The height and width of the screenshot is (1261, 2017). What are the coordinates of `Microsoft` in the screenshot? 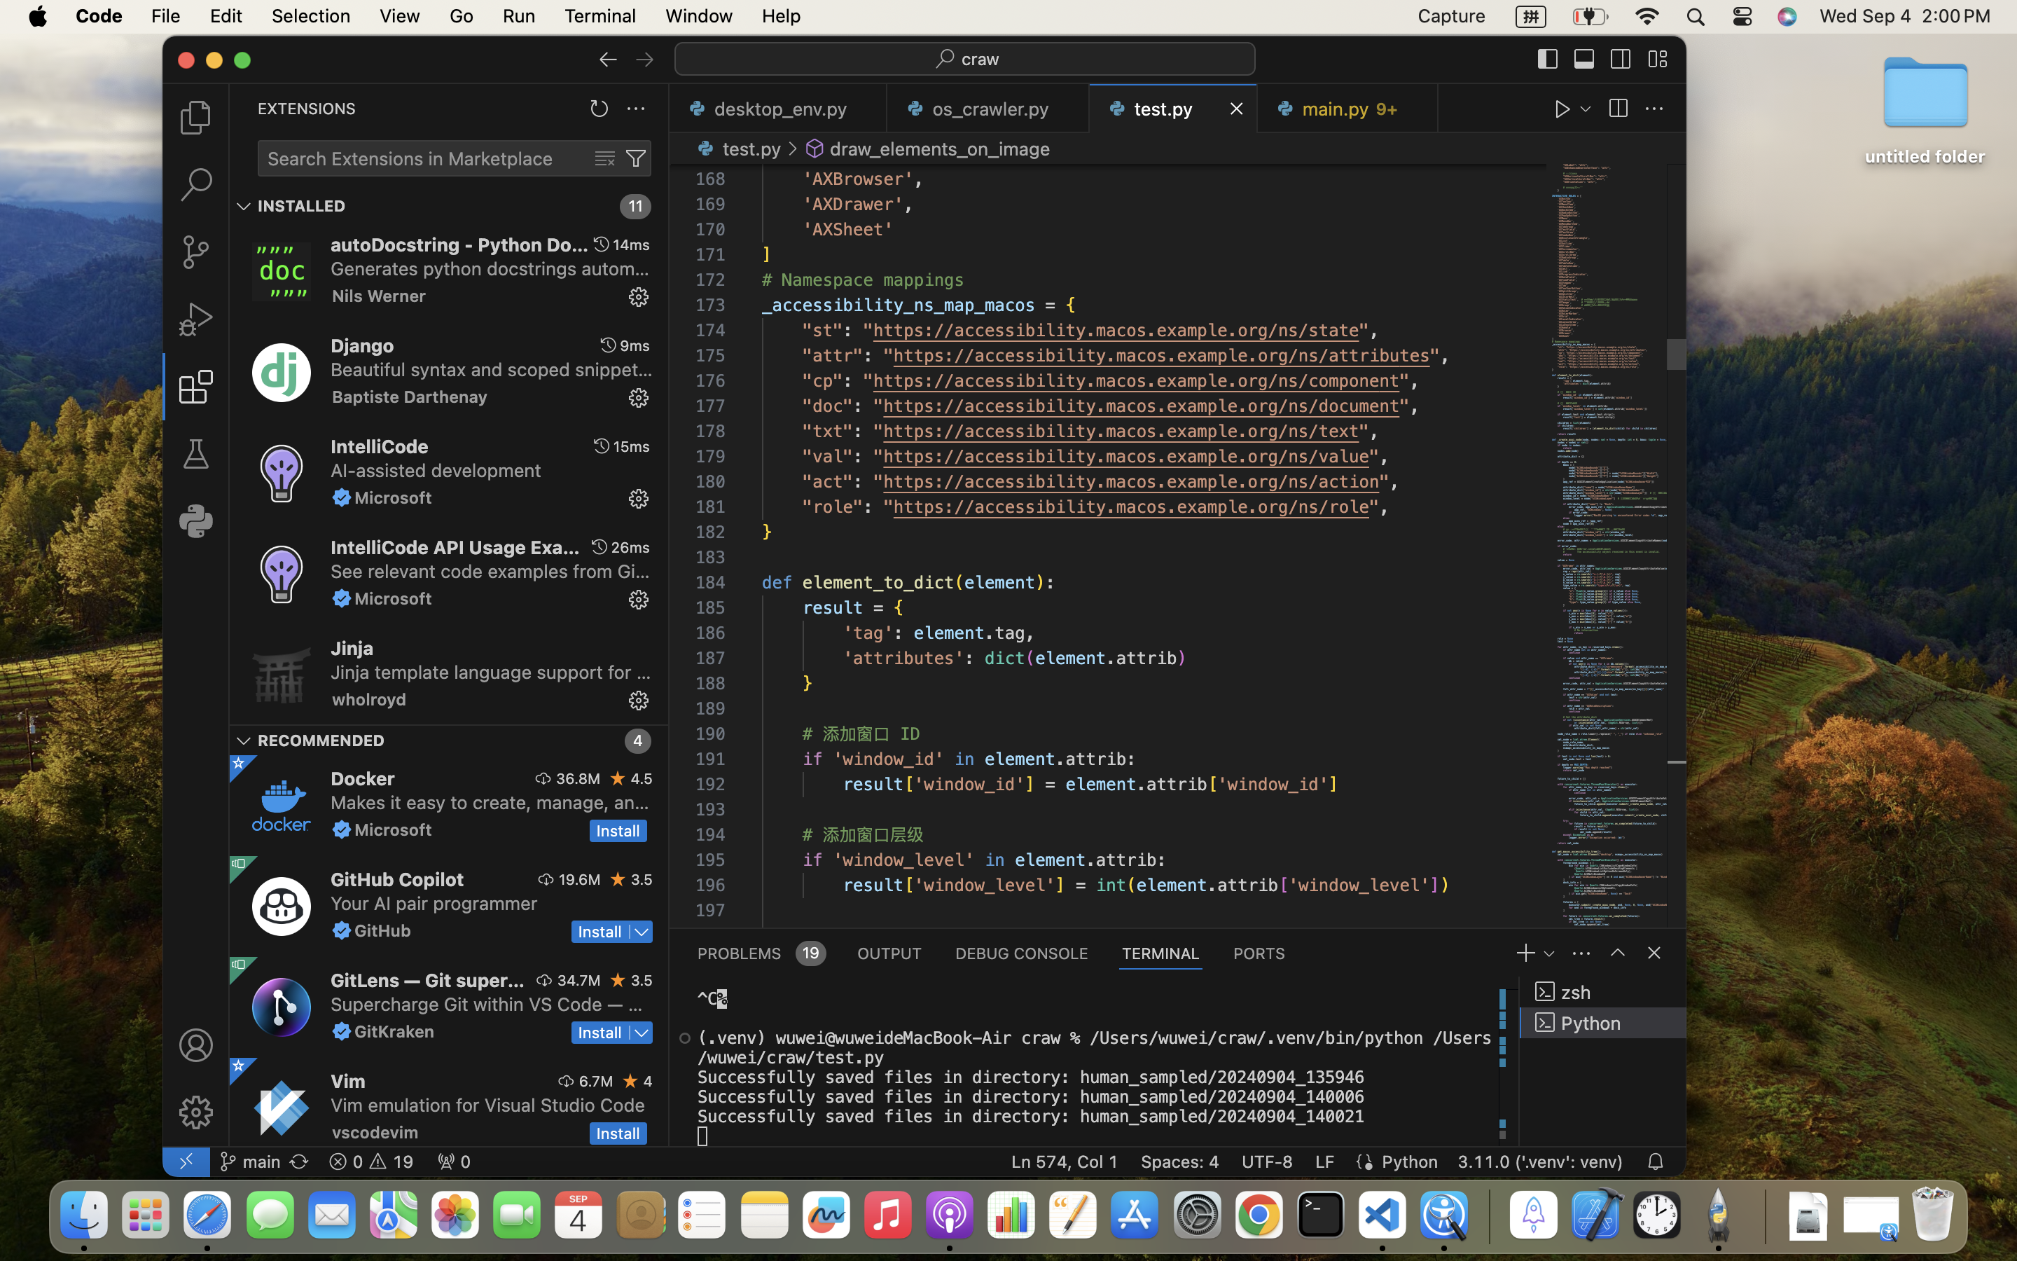 It's located at (394, 497).